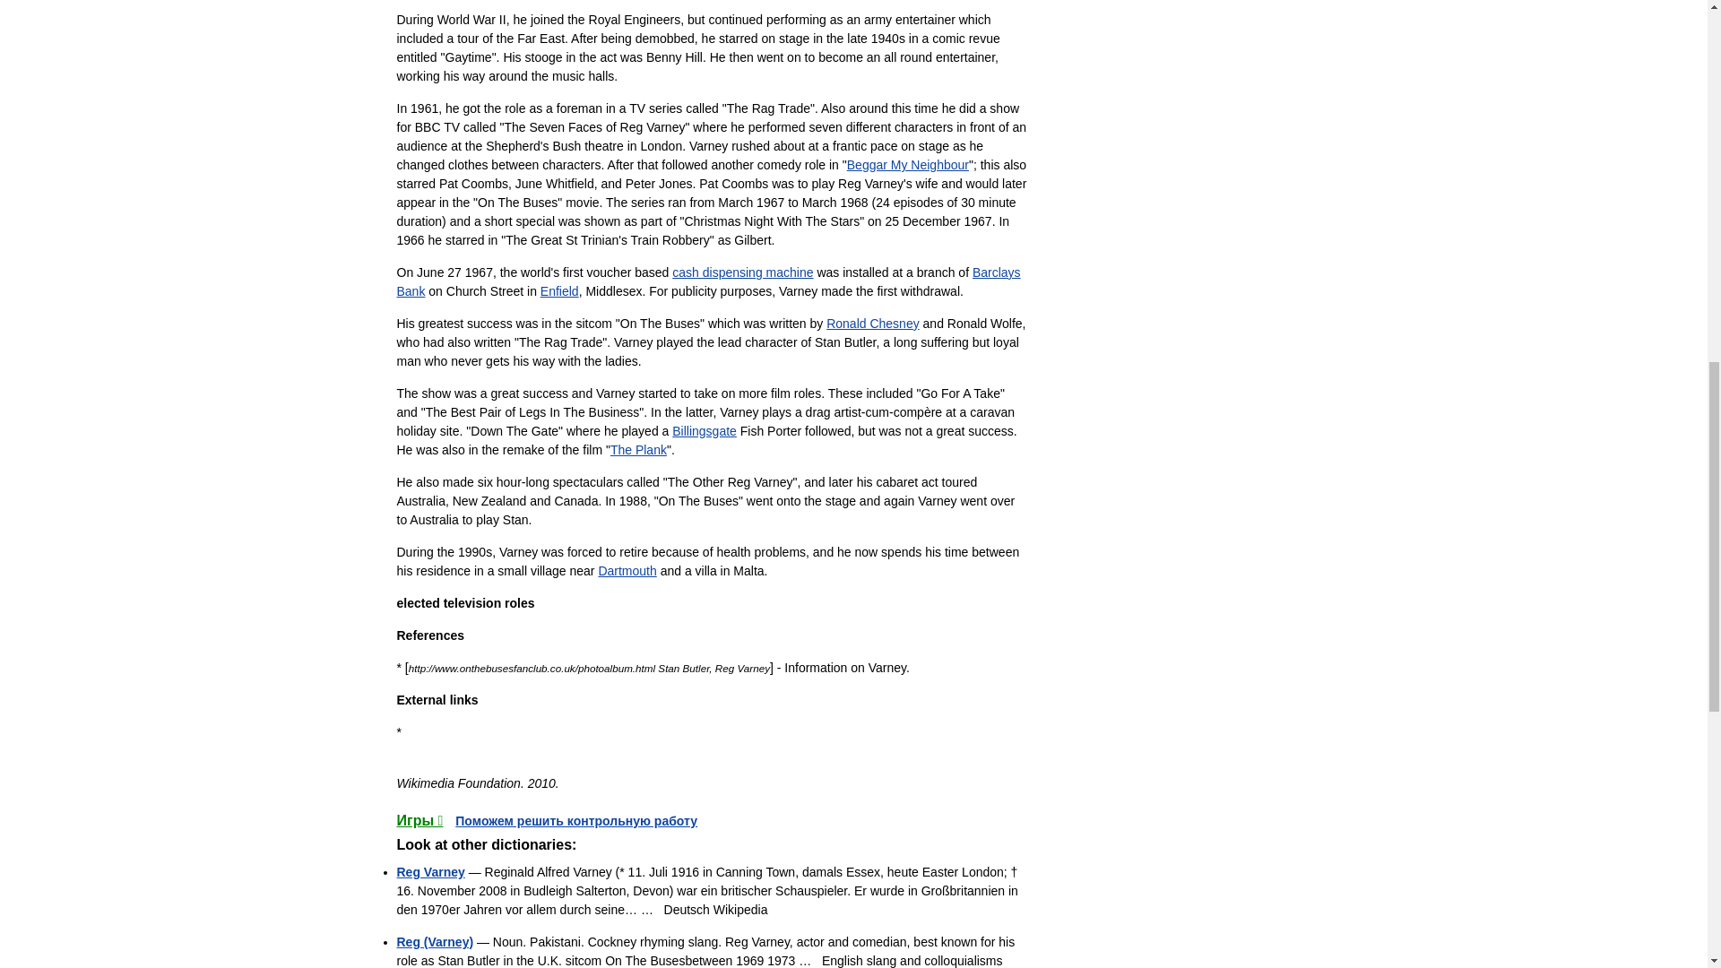 This screenshot has height=968, width=1721. I want to click on Billingsgate, so click(705, 431).